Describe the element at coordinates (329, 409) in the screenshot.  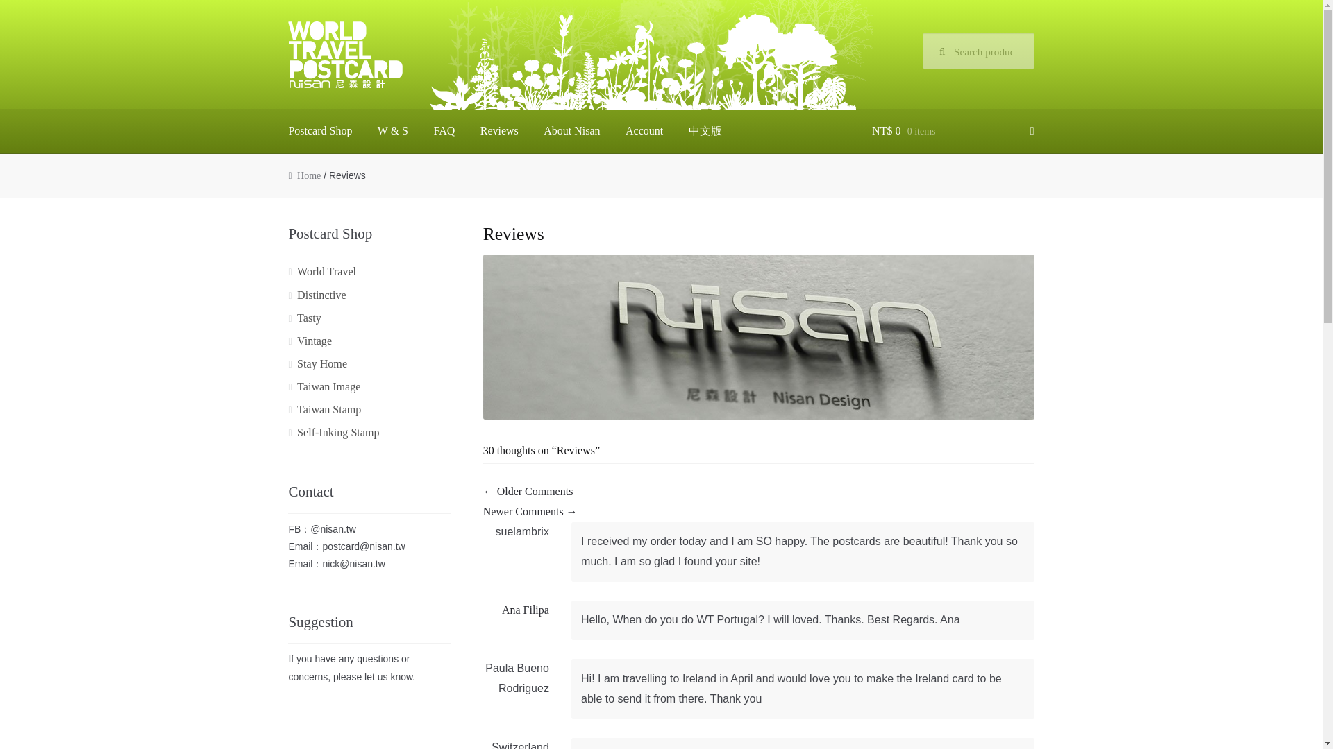
I see `Taiwan Stamp` at that location.